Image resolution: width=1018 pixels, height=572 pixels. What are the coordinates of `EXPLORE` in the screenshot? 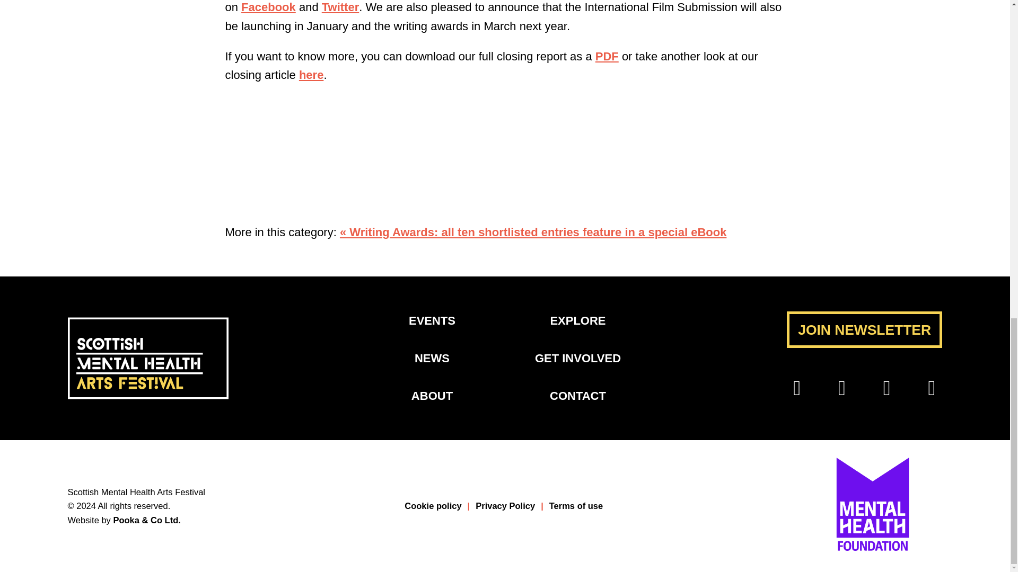 It's located at (577, 320).